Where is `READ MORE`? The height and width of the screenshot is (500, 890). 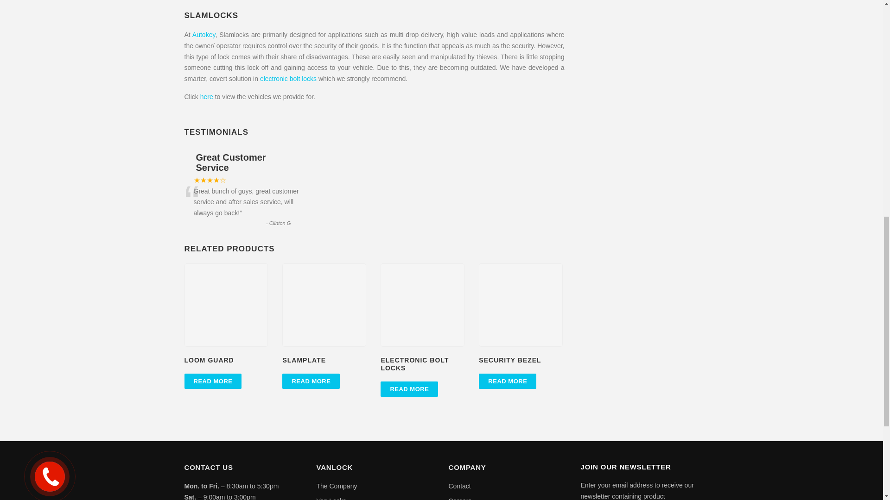
READ MORE is located at coordinates (213, 381).